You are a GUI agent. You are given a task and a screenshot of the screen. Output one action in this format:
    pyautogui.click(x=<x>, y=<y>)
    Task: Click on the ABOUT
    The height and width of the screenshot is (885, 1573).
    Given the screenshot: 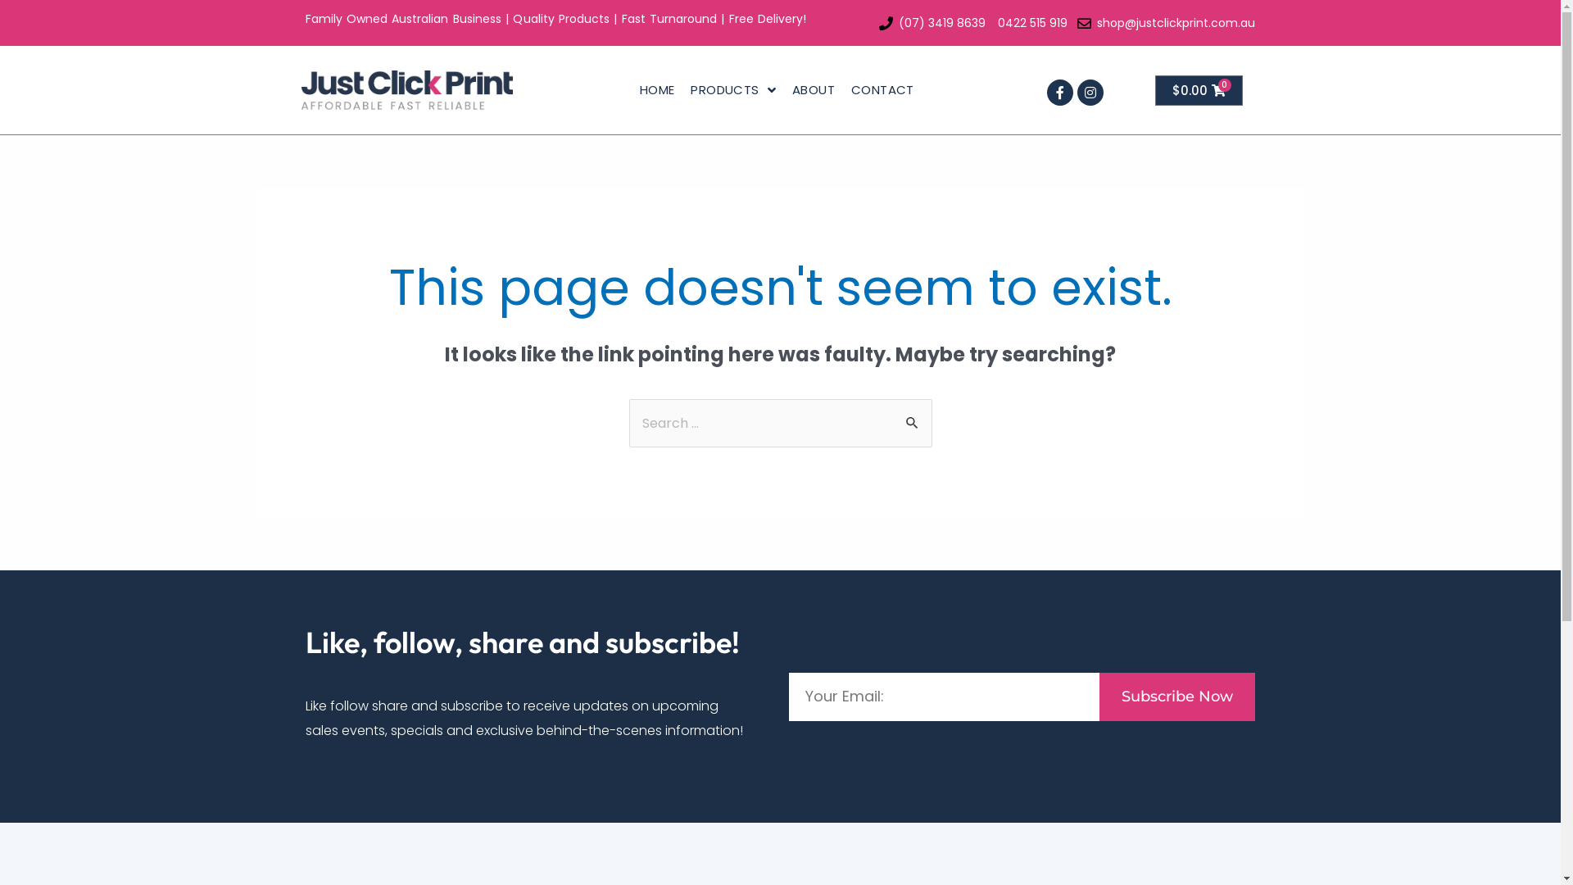 What is the action you would take?
    pyautogui.click(x=814, y=90)
    